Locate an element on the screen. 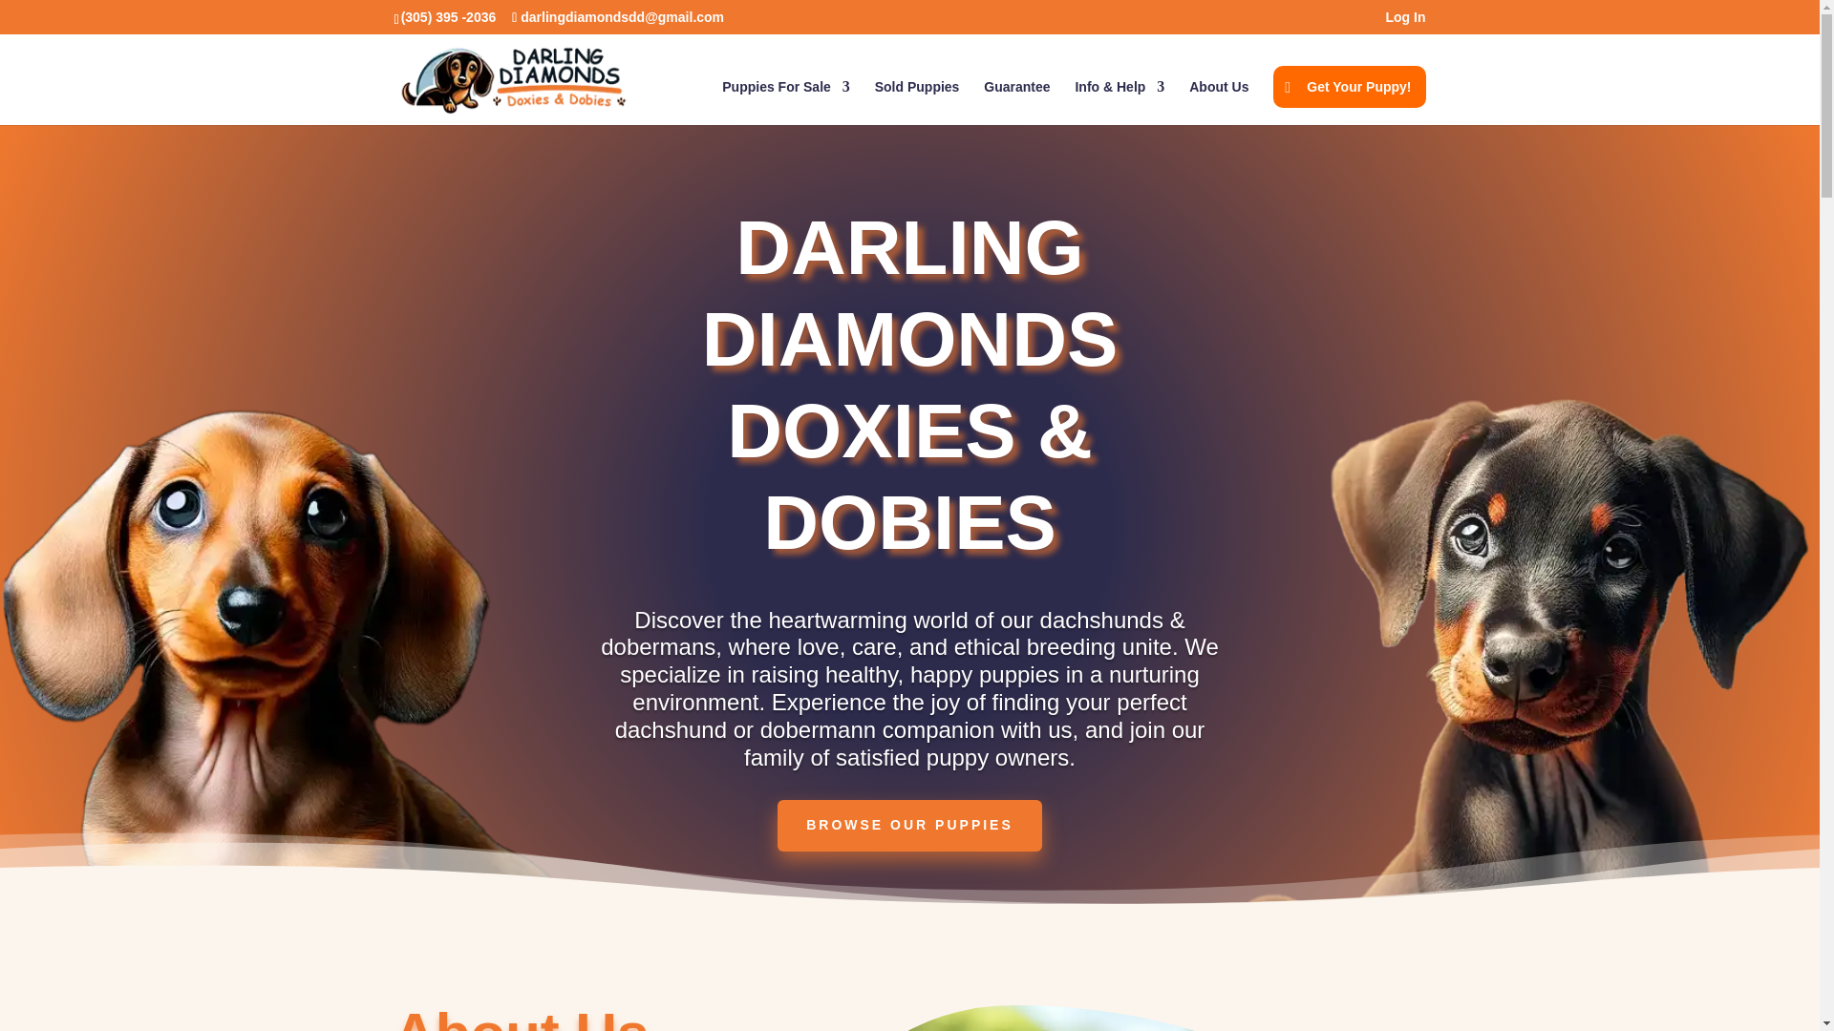 The width and height of the screenshot is (1834, 1031). BROWSE OUR PUPPIES is located at coordinates (909, 826).